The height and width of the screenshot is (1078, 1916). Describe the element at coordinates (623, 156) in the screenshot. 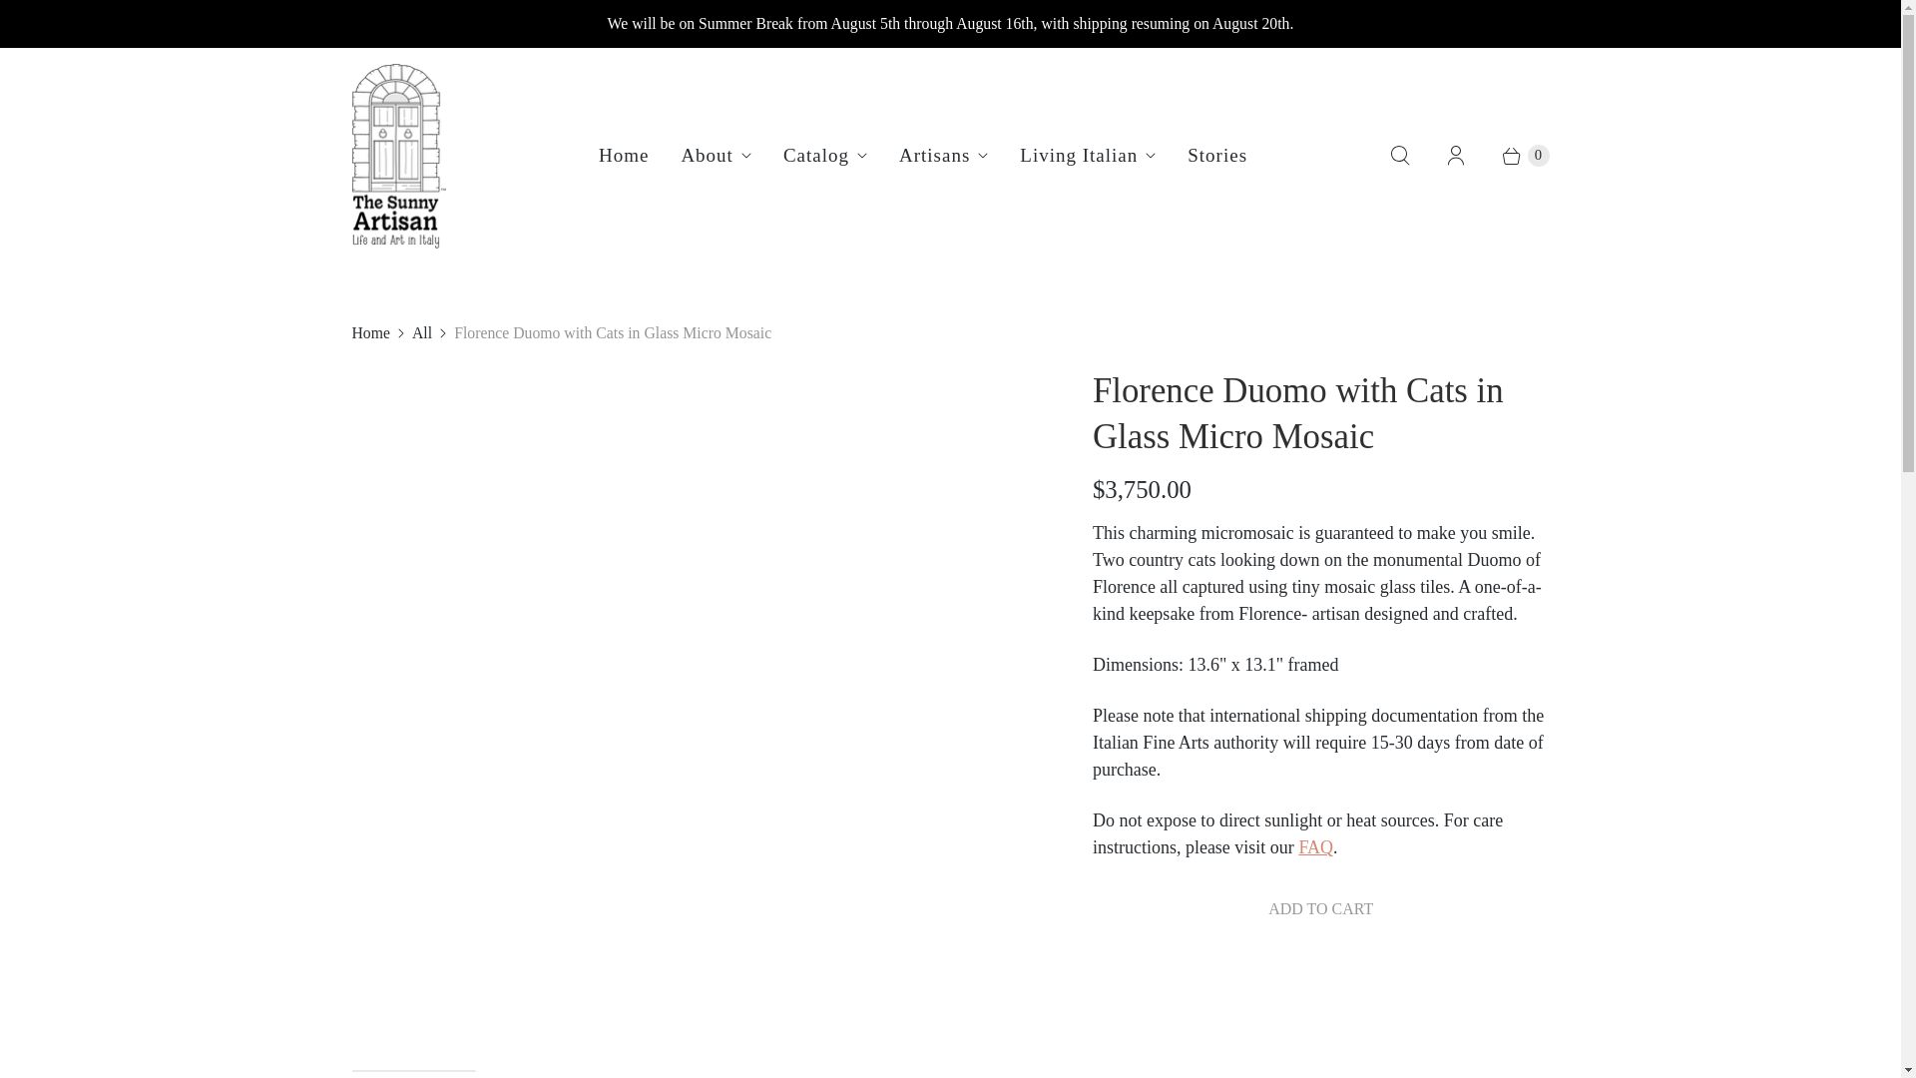

I see `Home` at that location.